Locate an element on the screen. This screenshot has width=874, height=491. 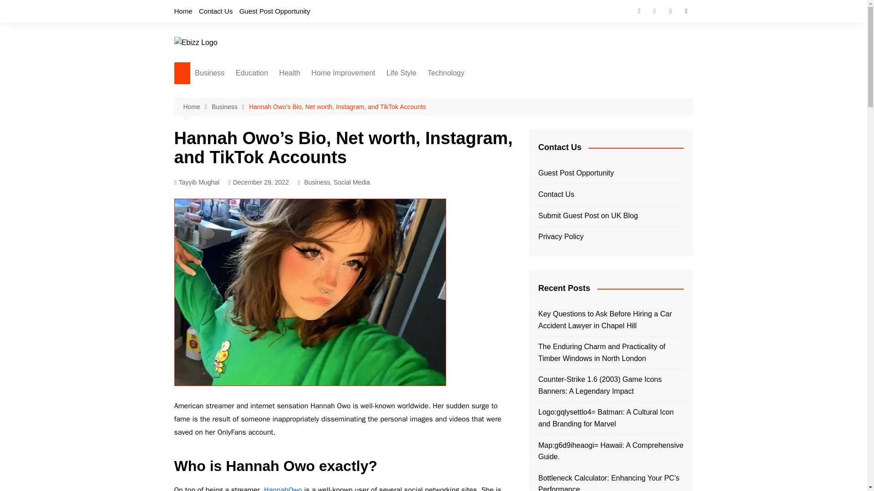
Kitchen is located at coordinates (357, 136).